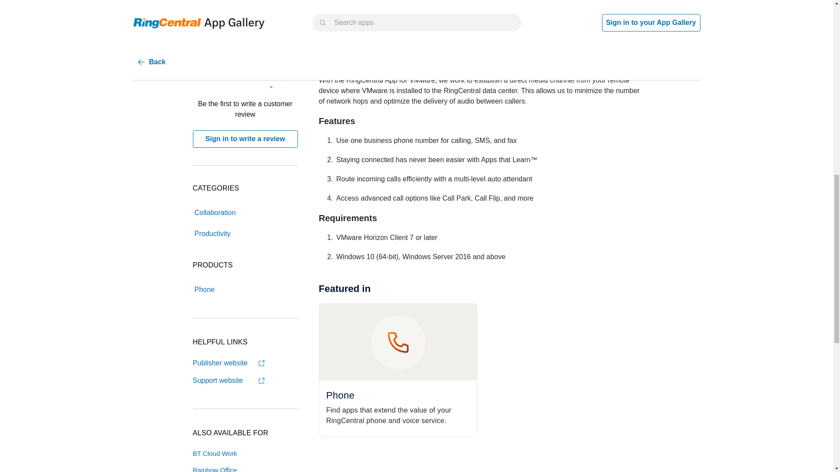 This screenshot has height=472, width=840. I want to click on Phone, so click(398, 396).